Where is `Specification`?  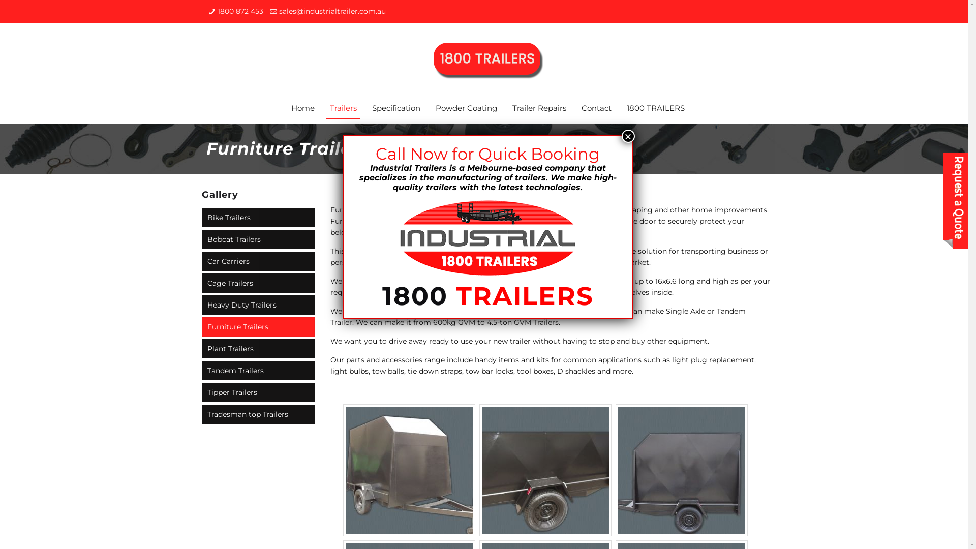
Specification is located at coordinates (396, 108).